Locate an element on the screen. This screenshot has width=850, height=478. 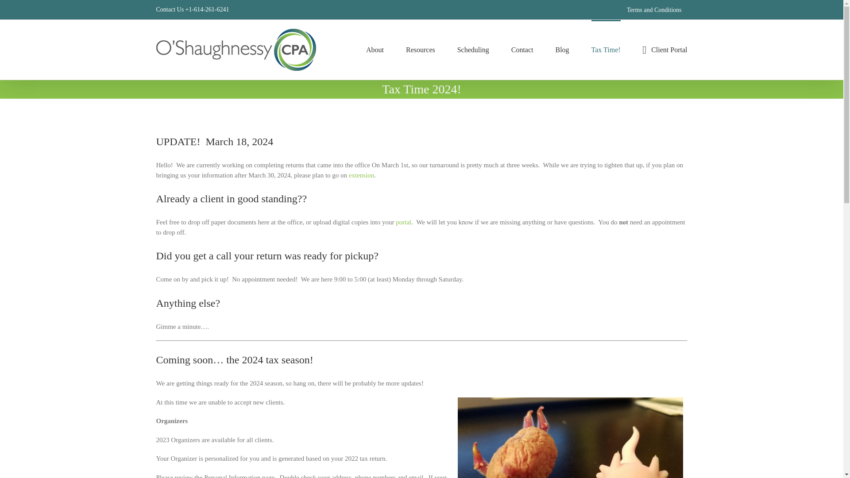
portal is located at coordinates (403, 222).